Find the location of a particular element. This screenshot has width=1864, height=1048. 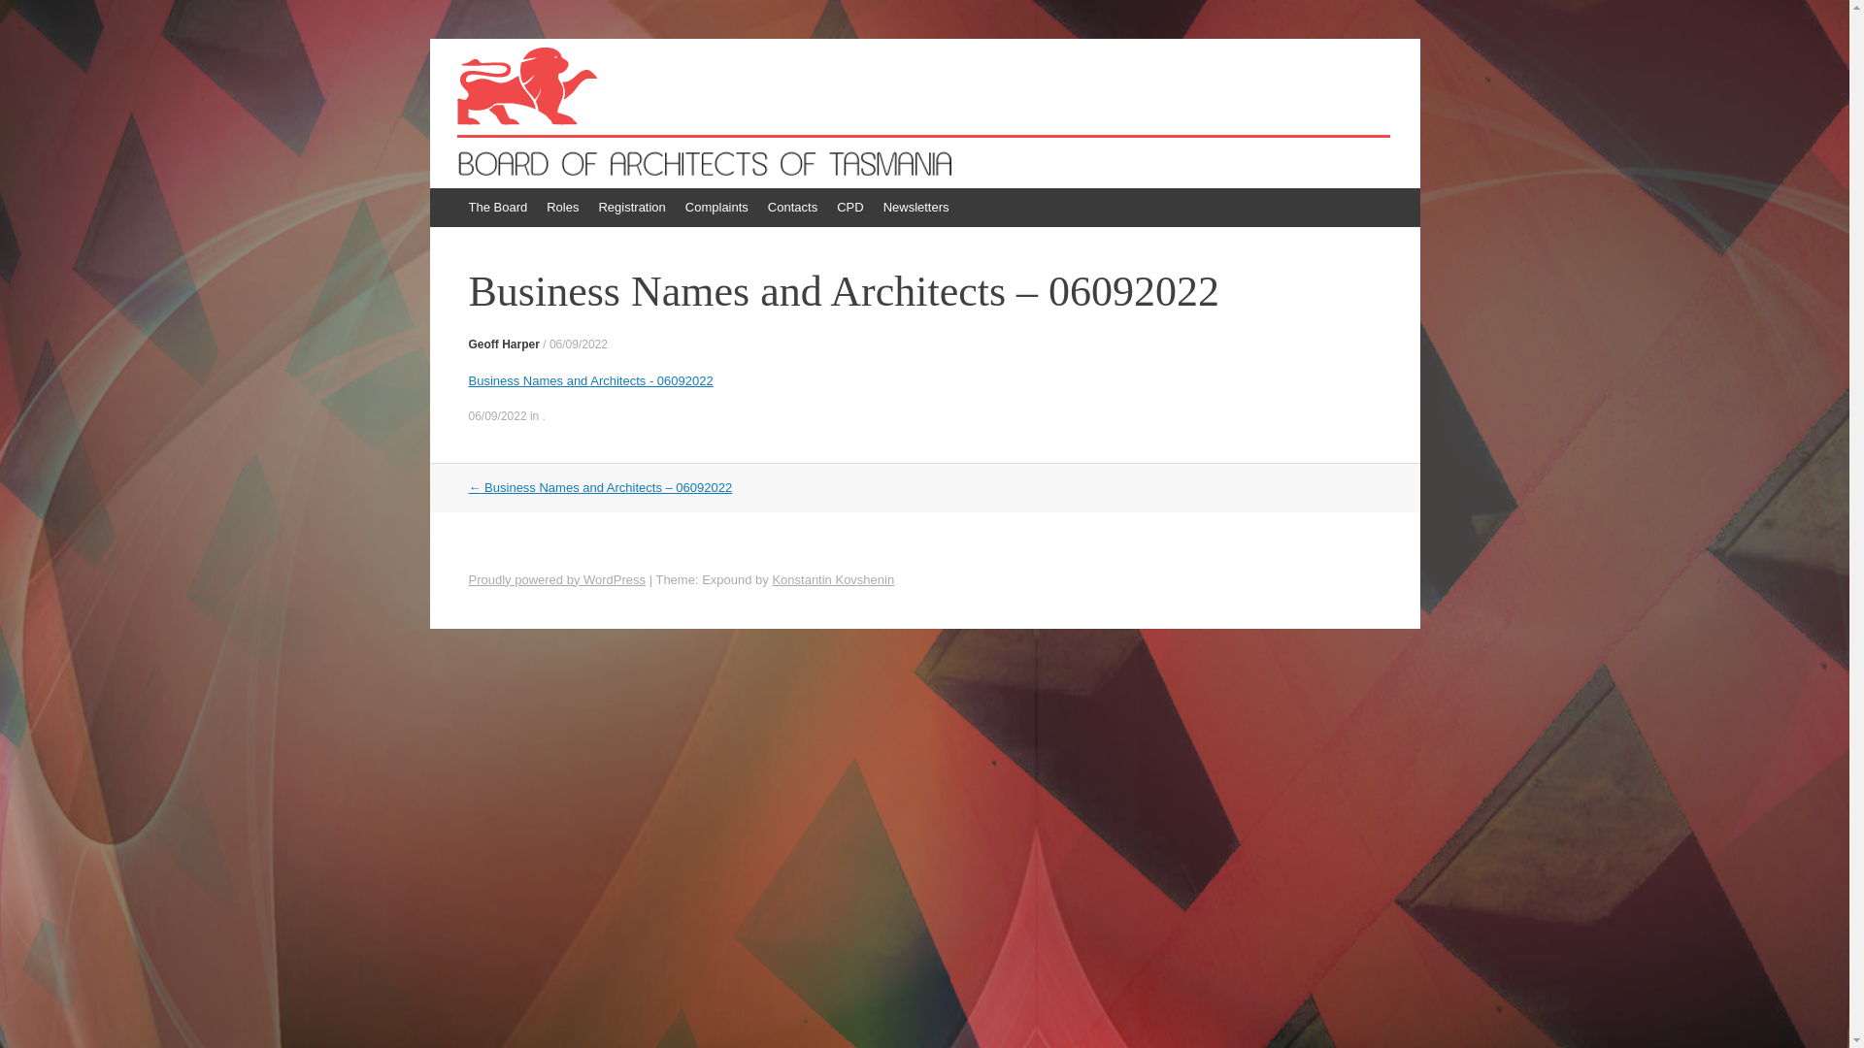

Konstantin Kovshenin is located at coordinates (833, 580).